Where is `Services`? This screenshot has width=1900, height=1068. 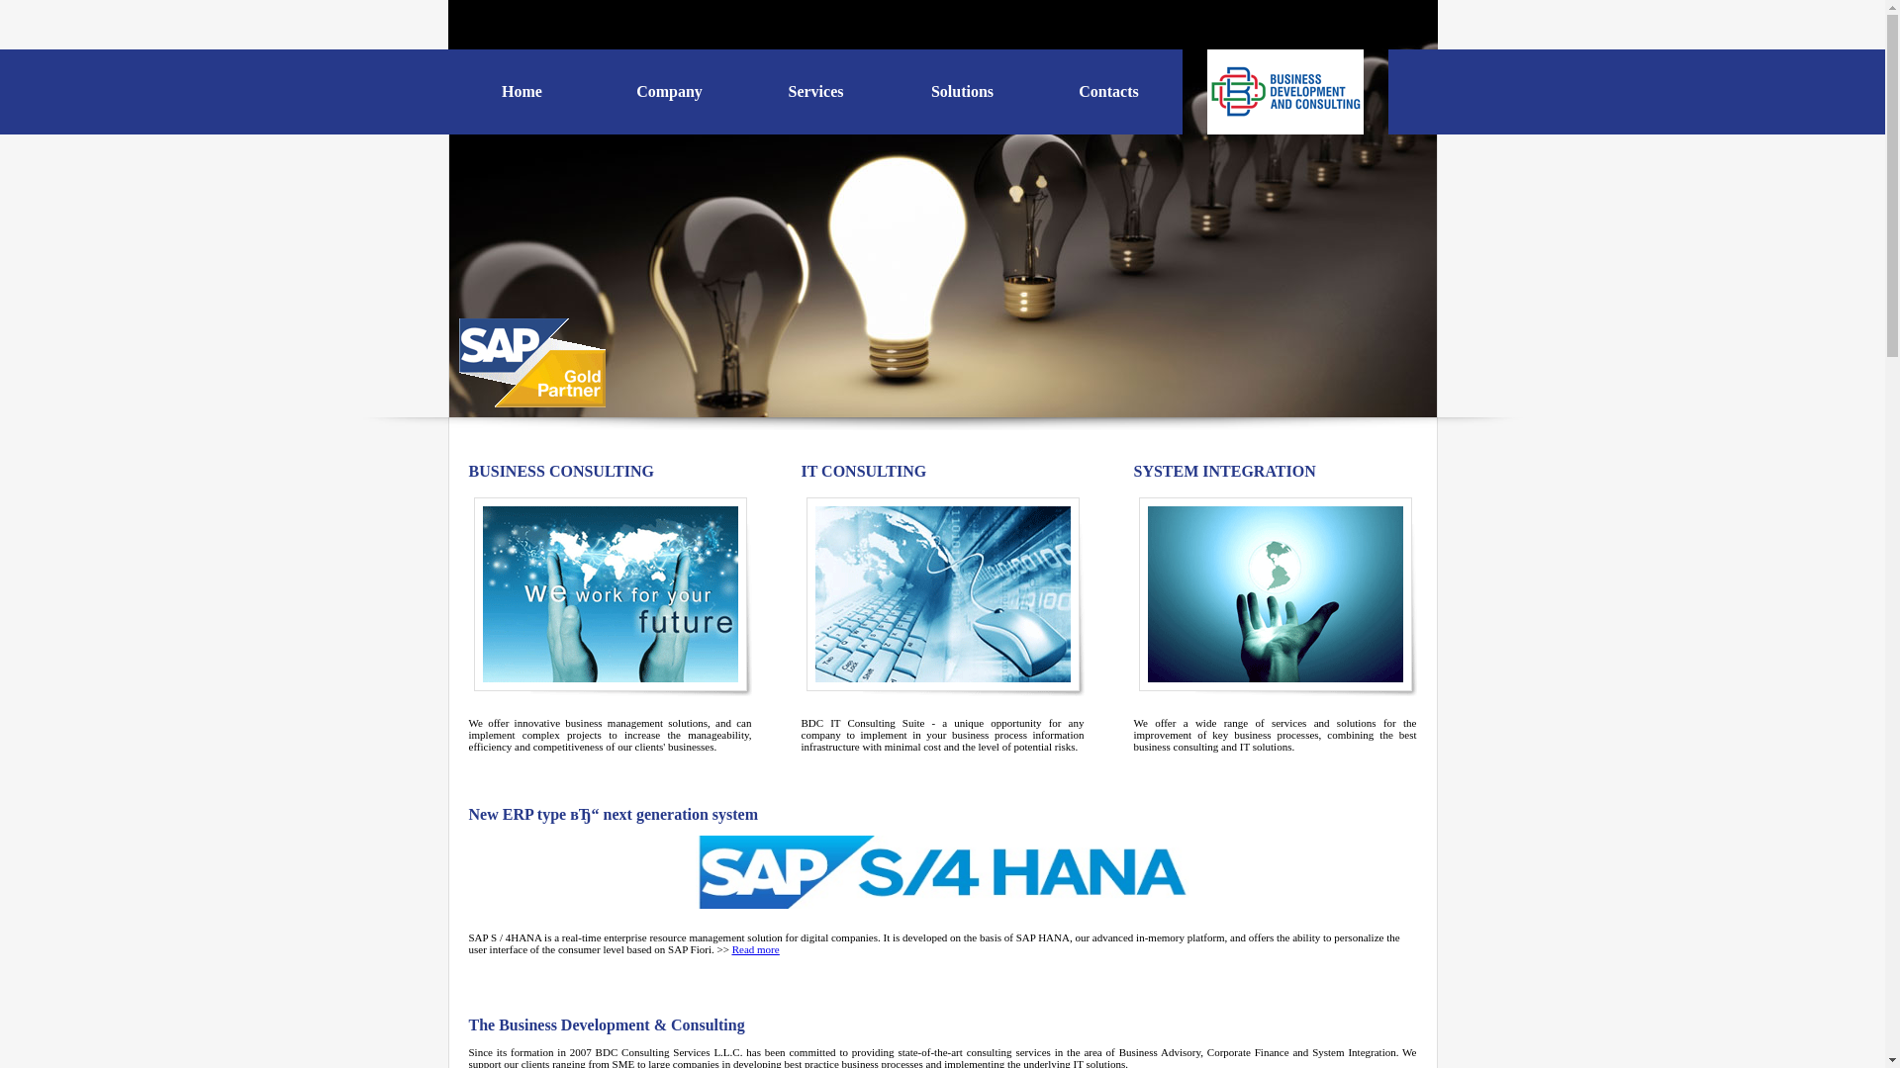
Services is located at coordinates (815, 91).